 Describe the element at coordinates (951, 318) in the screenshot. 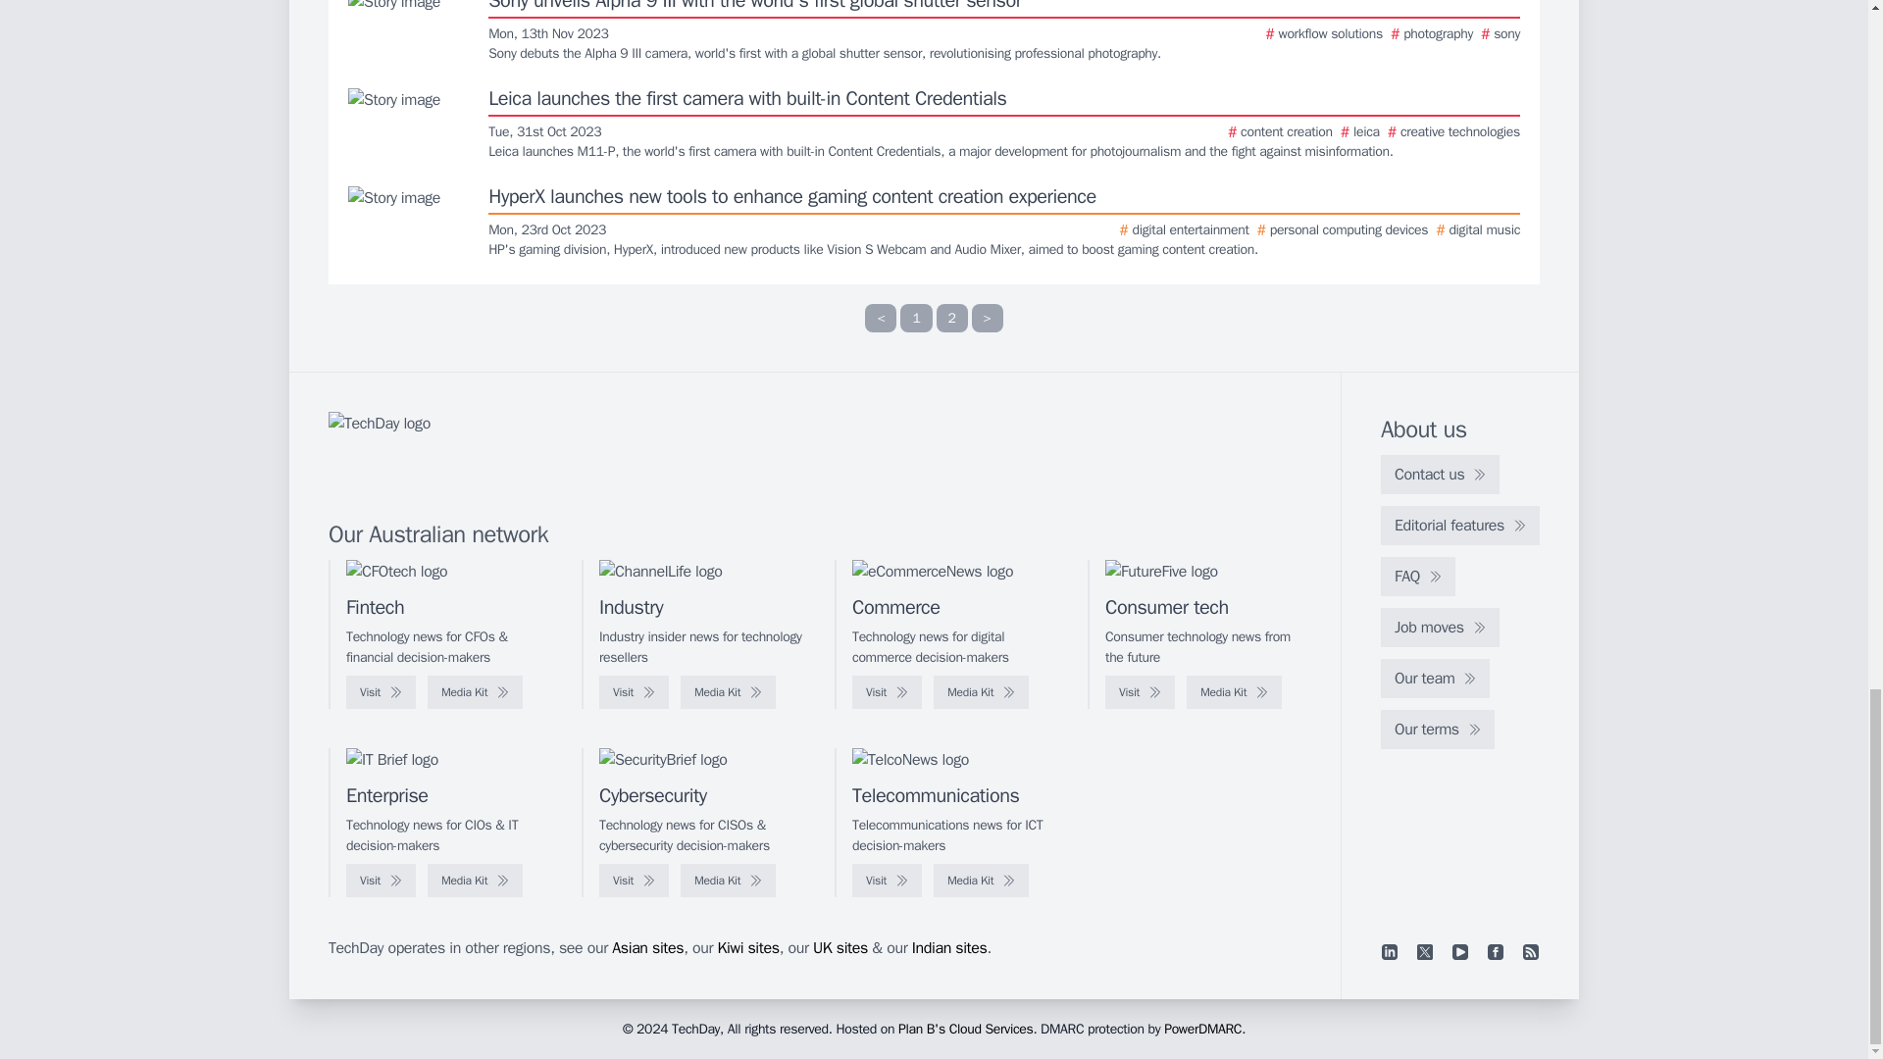

I see `2` at that location.